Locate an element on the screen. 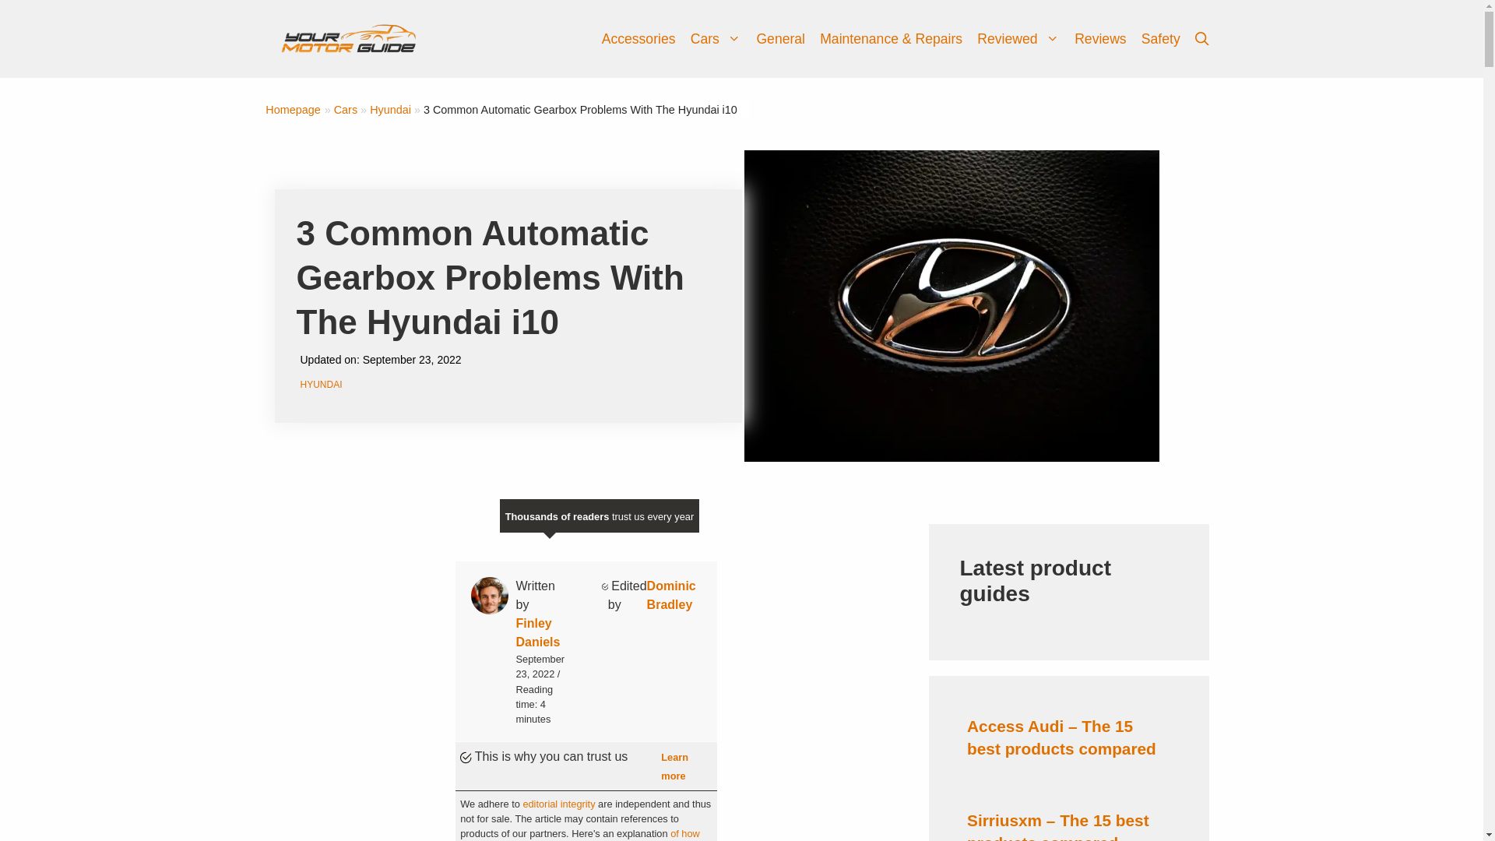  Reviewed is located at coordinates (1026, 39).